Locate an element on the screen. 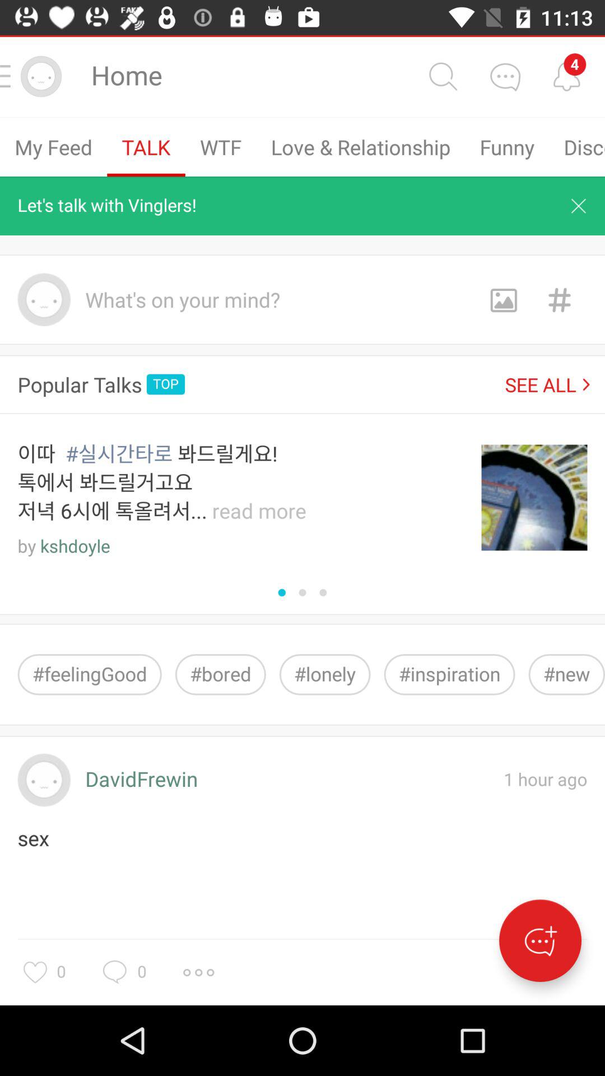  open davidfrewin item is located at coordinates (141, 780).